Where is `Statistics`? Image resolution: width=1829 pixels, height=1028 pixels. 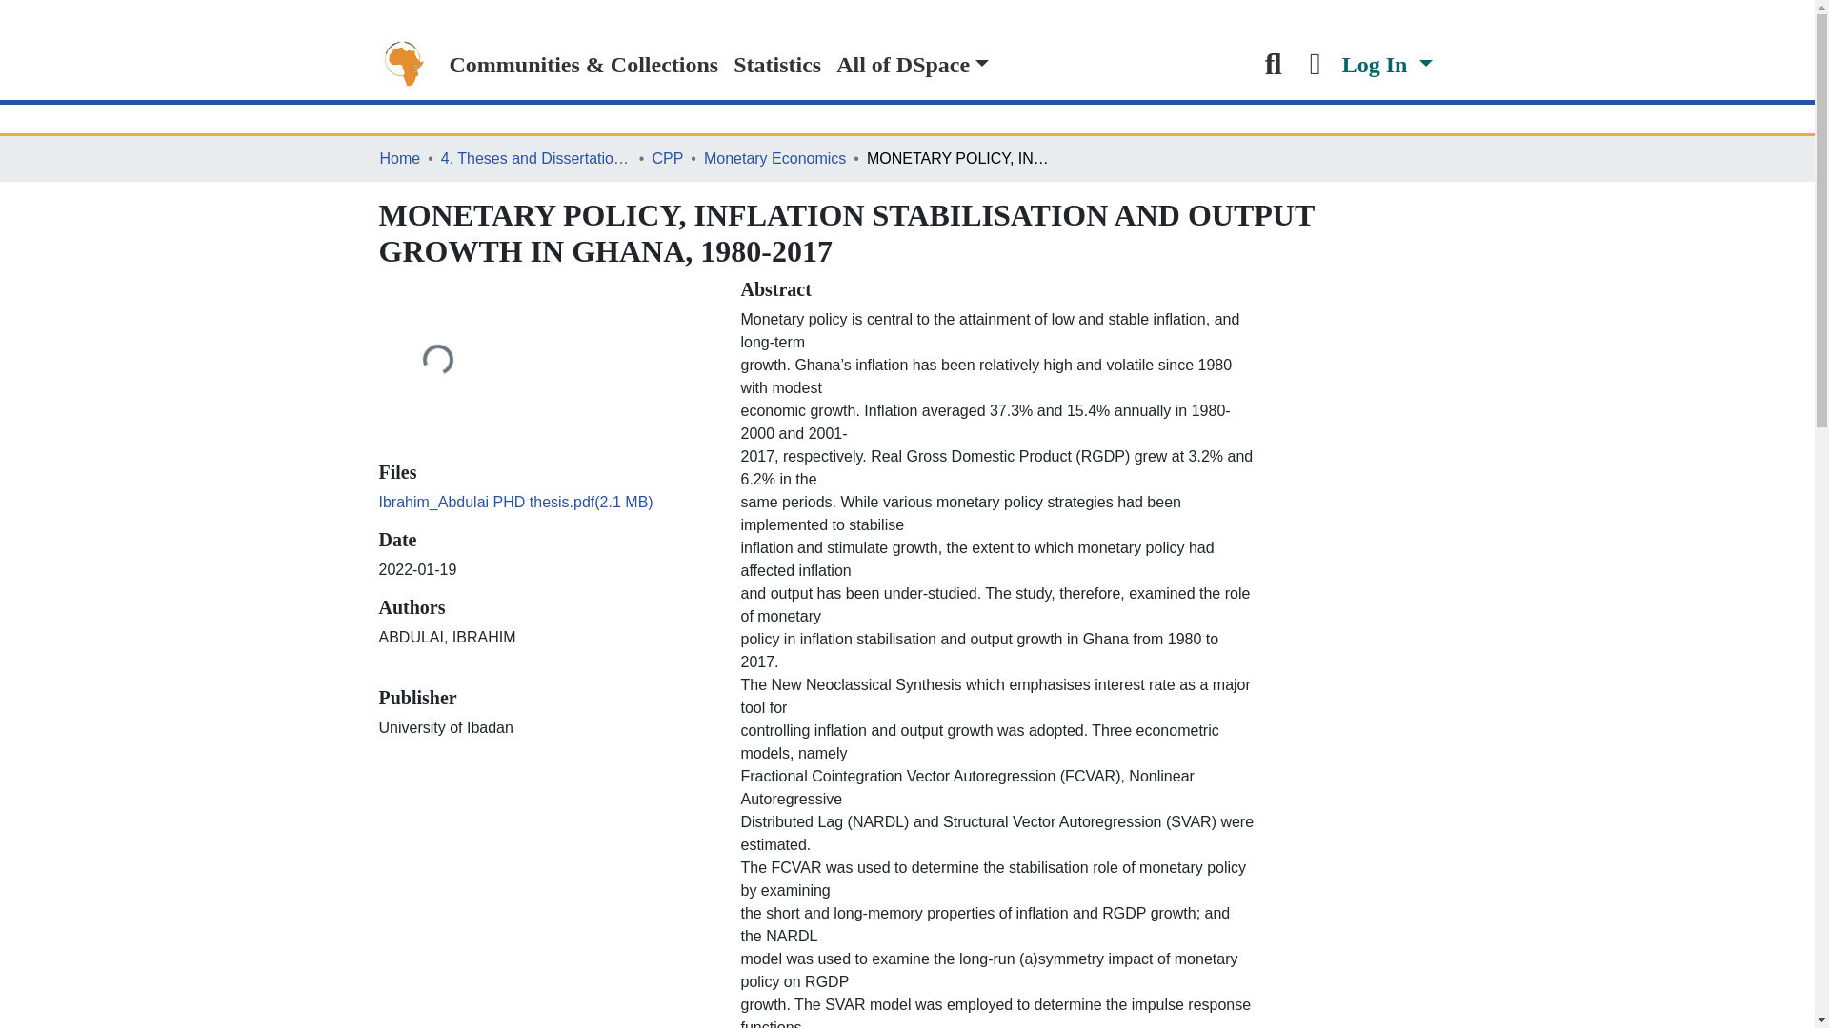
Statistics is located at coordinates (777, 65).